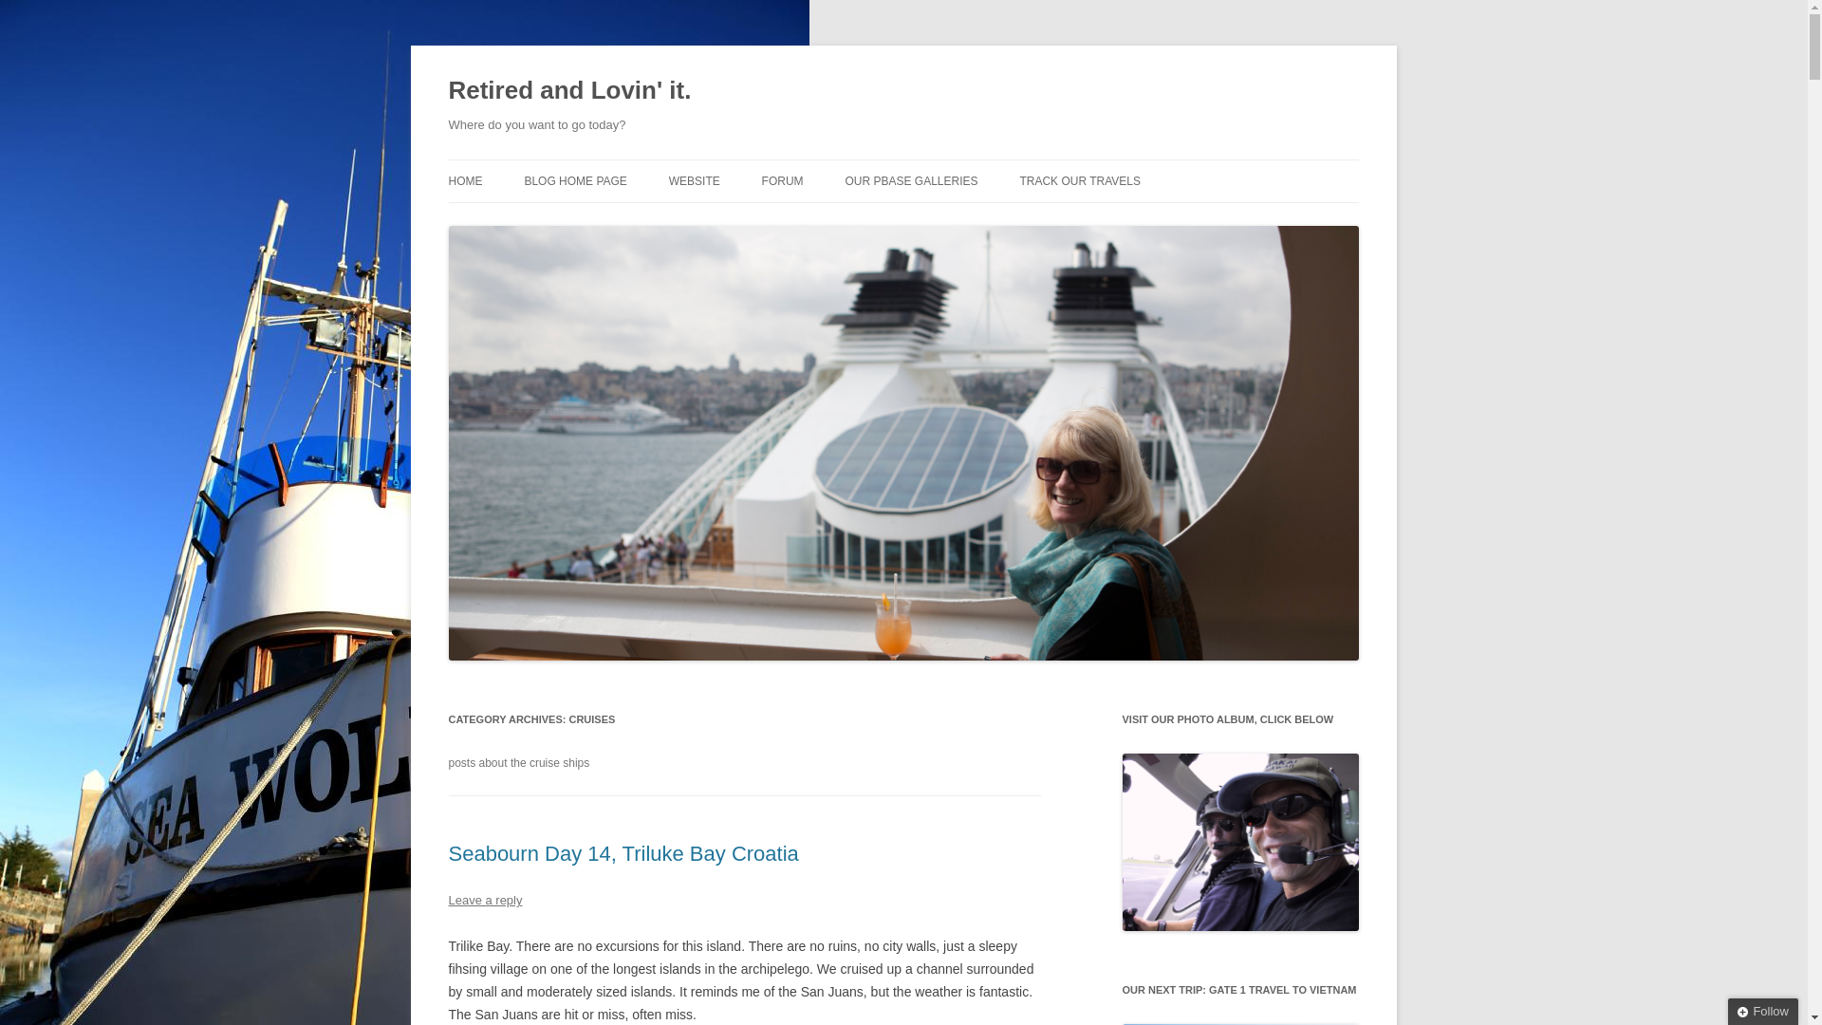  Describe the element at coordinates (694, 180) in the screenshot. I see `WEBSITE` at that location.